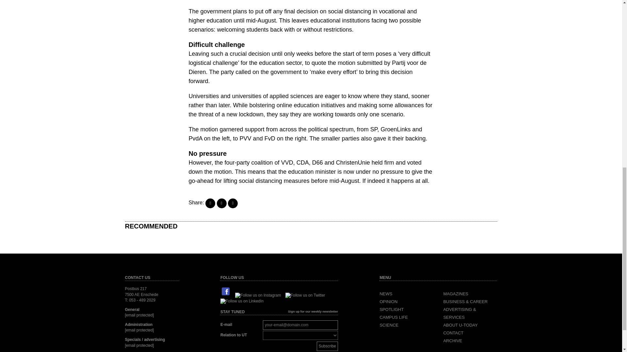  What do you see at coordinates (221, 203) in the screenshot?
I see `Share on Twitter` at bounding box center [221, 203].